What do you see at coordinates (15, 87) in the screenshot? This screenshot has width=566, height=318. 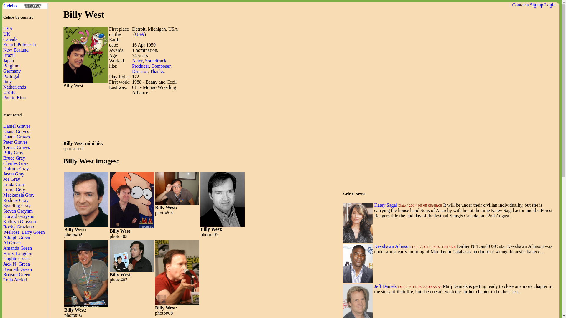 I see `Netherlands` at bounding box center [15, 87].